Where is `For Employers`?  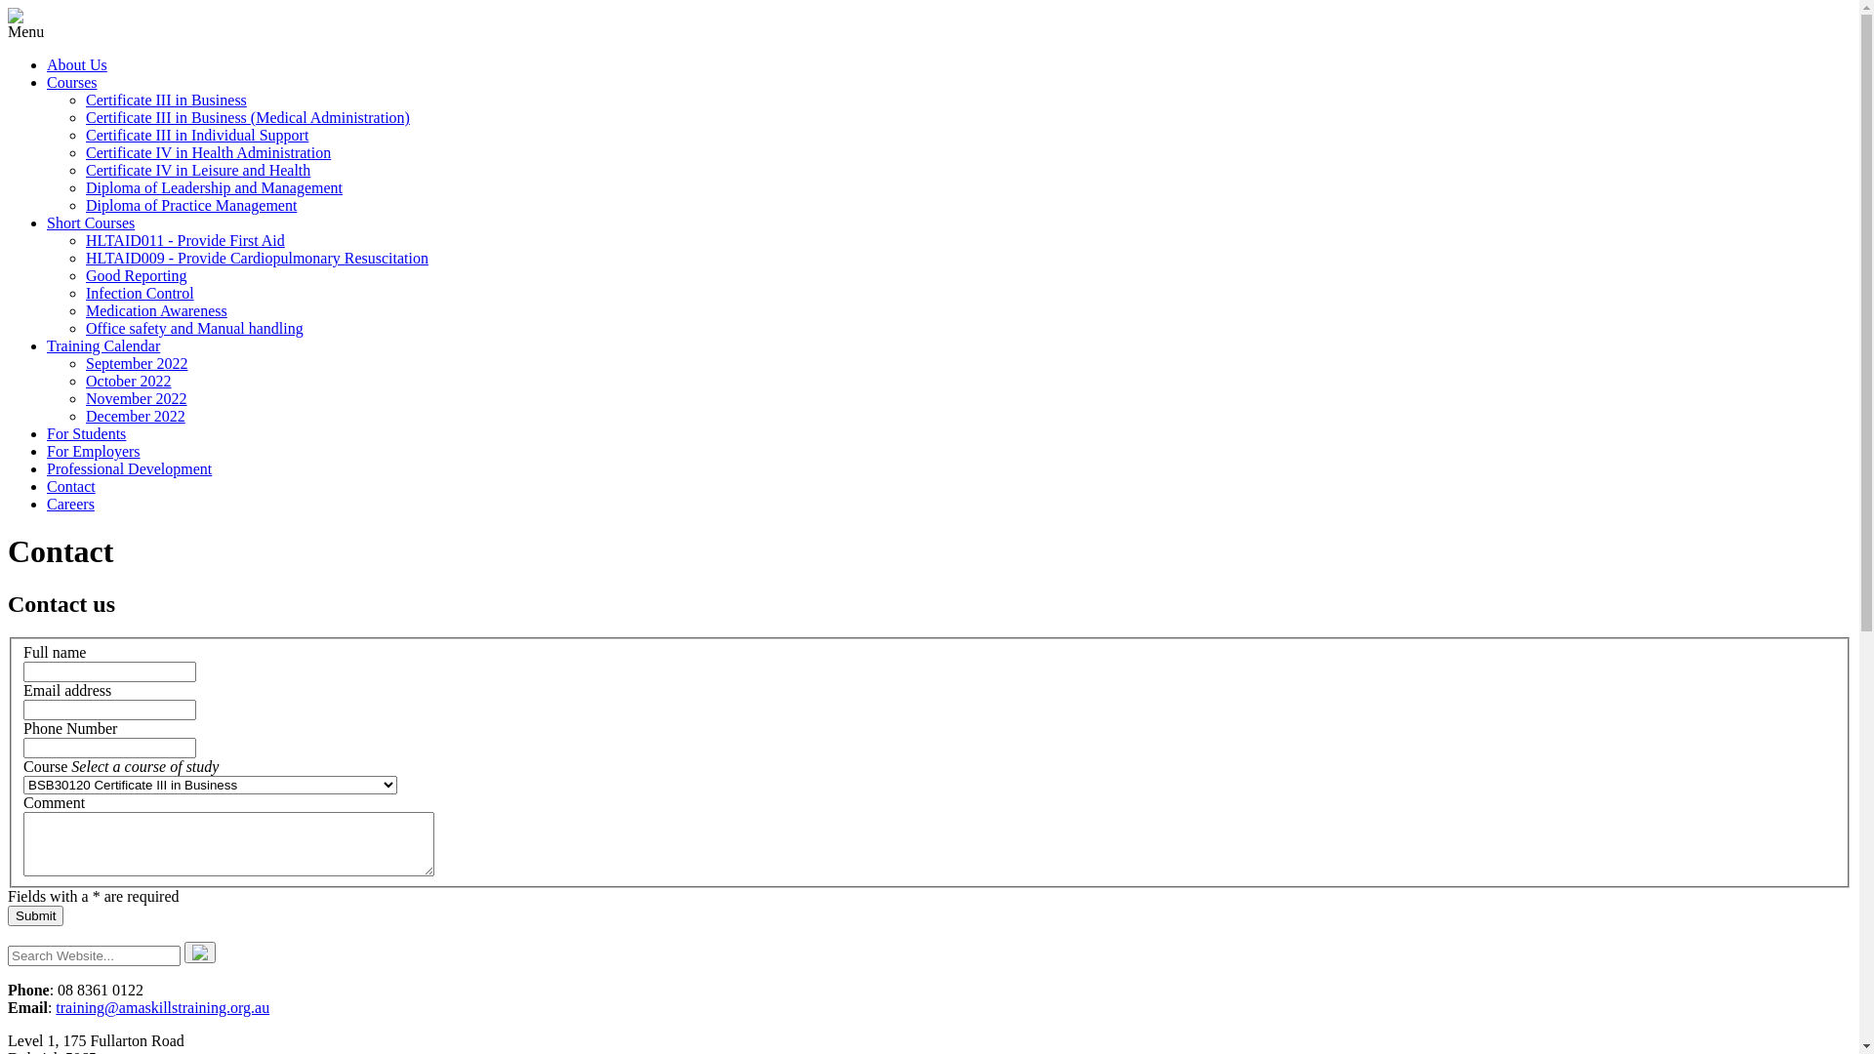
For Employers is located at coordinates (94, 451).